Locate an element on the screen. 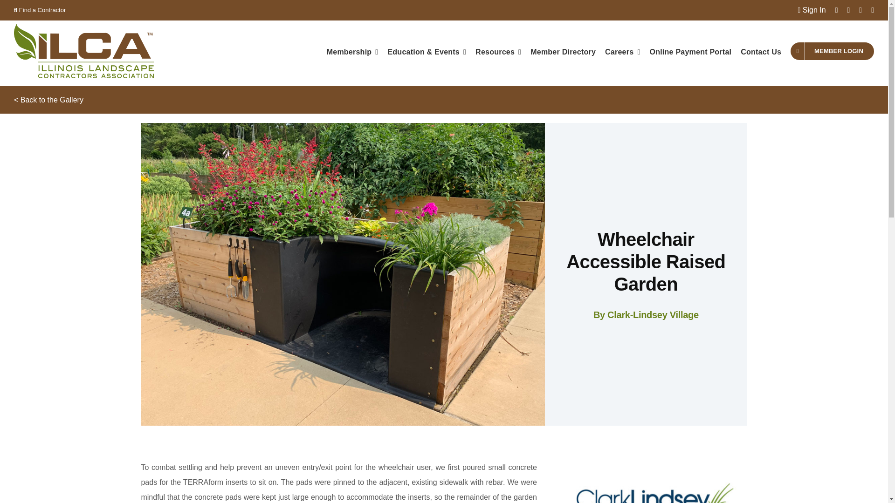 Image resolution: width=895 pixels, height=503 pixels. Member Directory is located at coordinates (563, 51).